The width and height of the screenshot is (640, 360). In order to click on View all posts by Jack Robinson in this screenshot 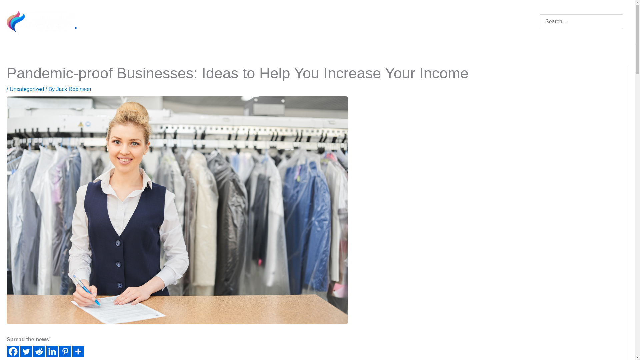, I will do `click(74, 89)`.